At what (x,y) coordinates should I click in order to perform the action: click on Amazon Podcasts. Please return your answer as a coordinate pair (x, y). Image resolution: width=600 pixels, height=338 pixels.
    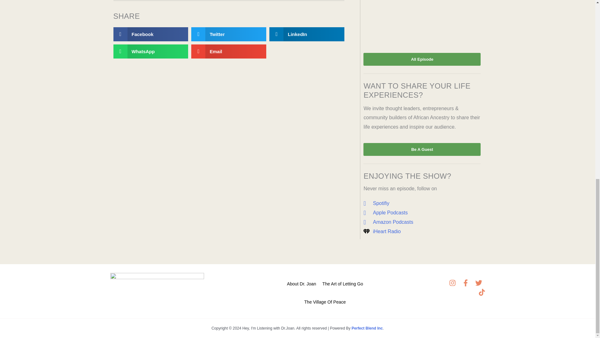
    Looking at the image, I should click on (422, 222).